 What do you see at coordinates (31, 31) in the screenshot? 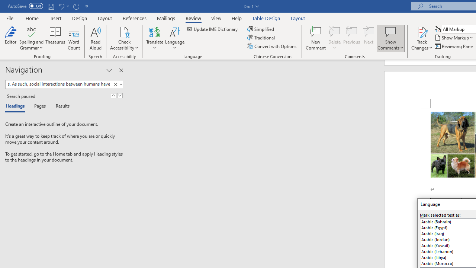
I see `Spelling and Grammar` at bounding box center [31, 31].